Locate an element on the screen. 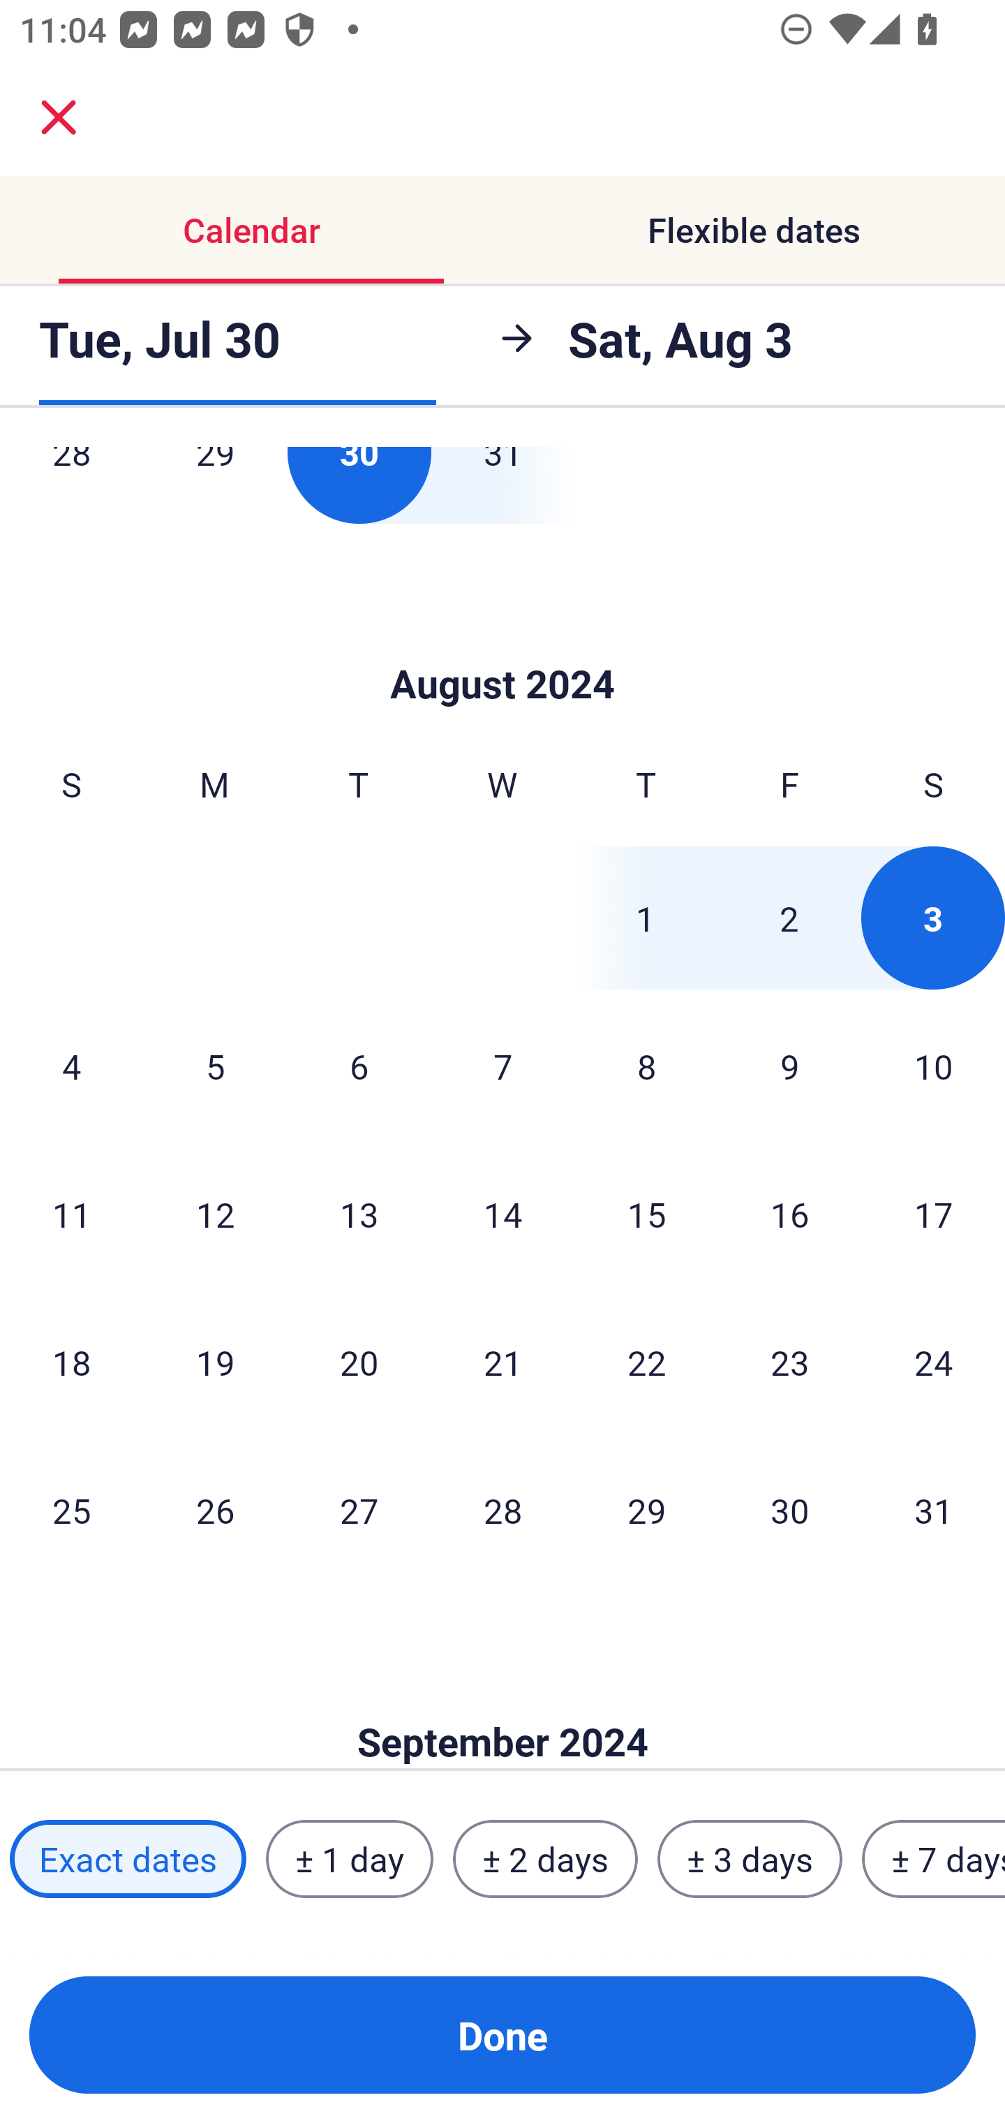  8 Thursday, August 8, 2024 is located at coordinates (646, 1066).